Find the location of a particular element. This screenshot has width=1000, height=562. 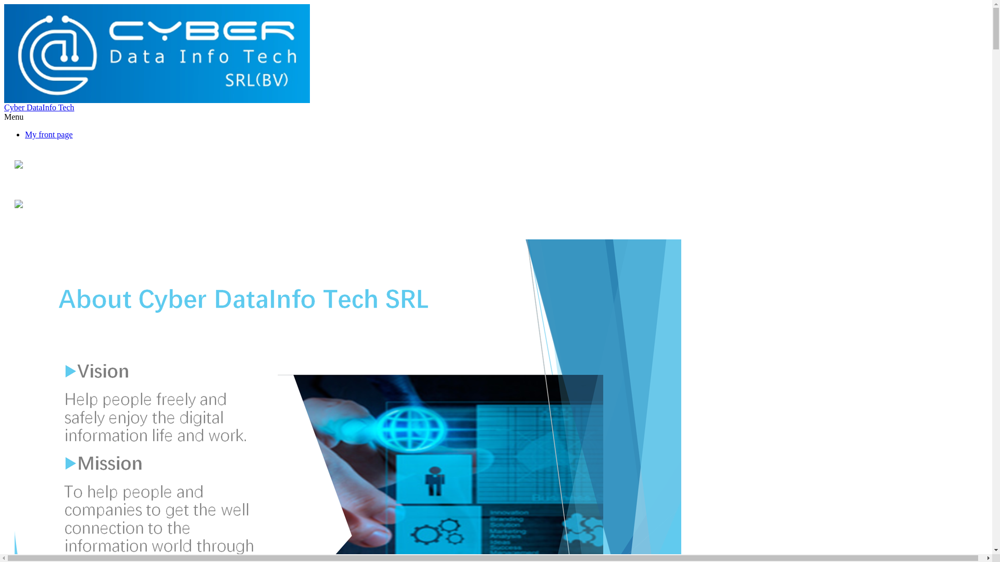

My front page is located at coordinates (49, 134).